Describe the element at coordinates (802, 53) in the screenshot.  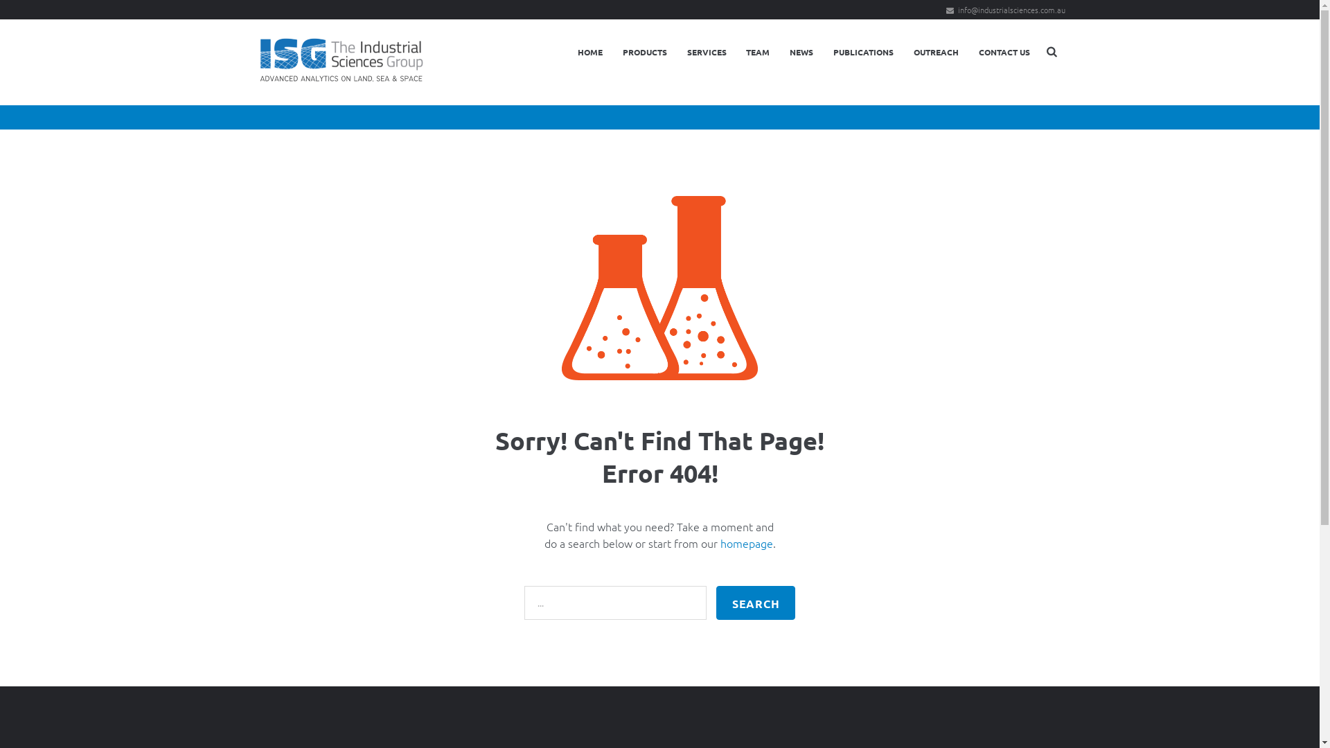
I see `NEWS` at that location.